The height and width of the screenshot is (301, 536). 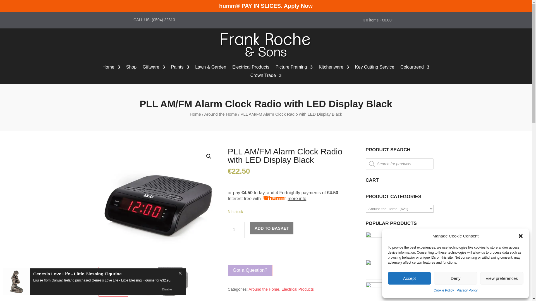 What do you see at coordinates (131, 68) in the screenshot?
I see `Shop` at bounding box center [131, 68].